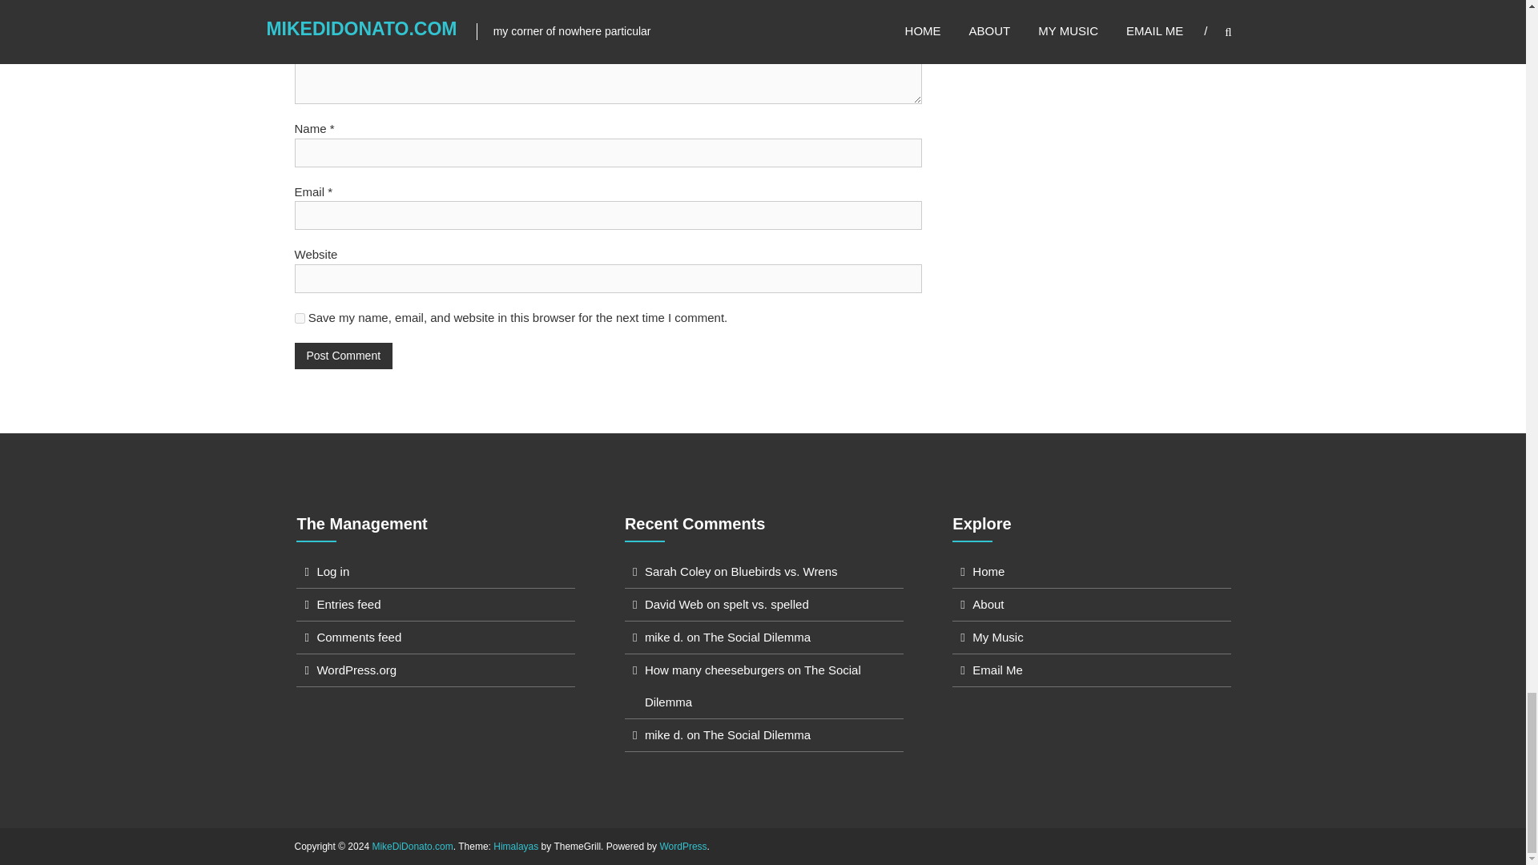  I want to click on MikeDiDonato.com, so click(412, 846).